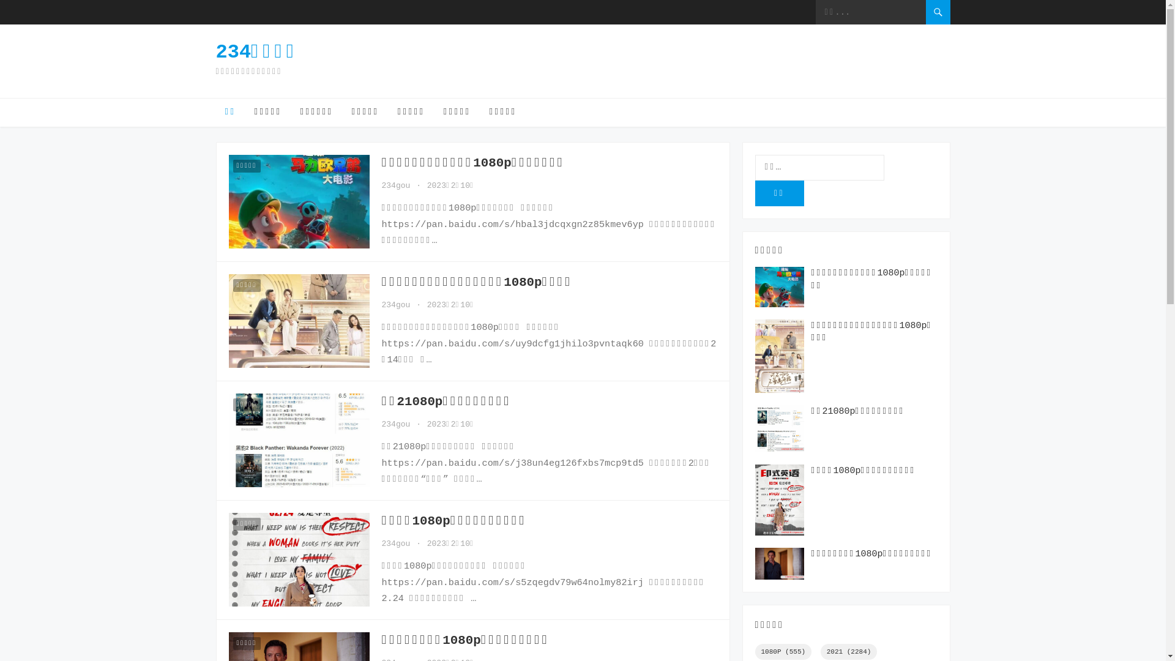 Image resolution: width=1175 pixels, height=661 pixels. What do you see at coordinates (397, 305) in the screenshot?
I see `234gou` at bounding box center [397, 305].